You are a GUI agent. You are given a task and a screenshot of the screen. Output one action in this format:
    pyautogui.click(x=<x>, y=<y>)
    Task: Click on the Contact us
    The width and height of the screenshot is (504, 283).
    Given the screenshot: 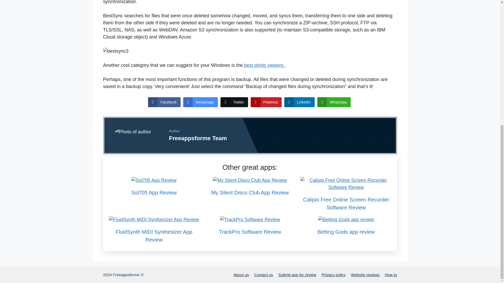 What is the action you would take?
    pyautogui.click(x=264, y=275)
    